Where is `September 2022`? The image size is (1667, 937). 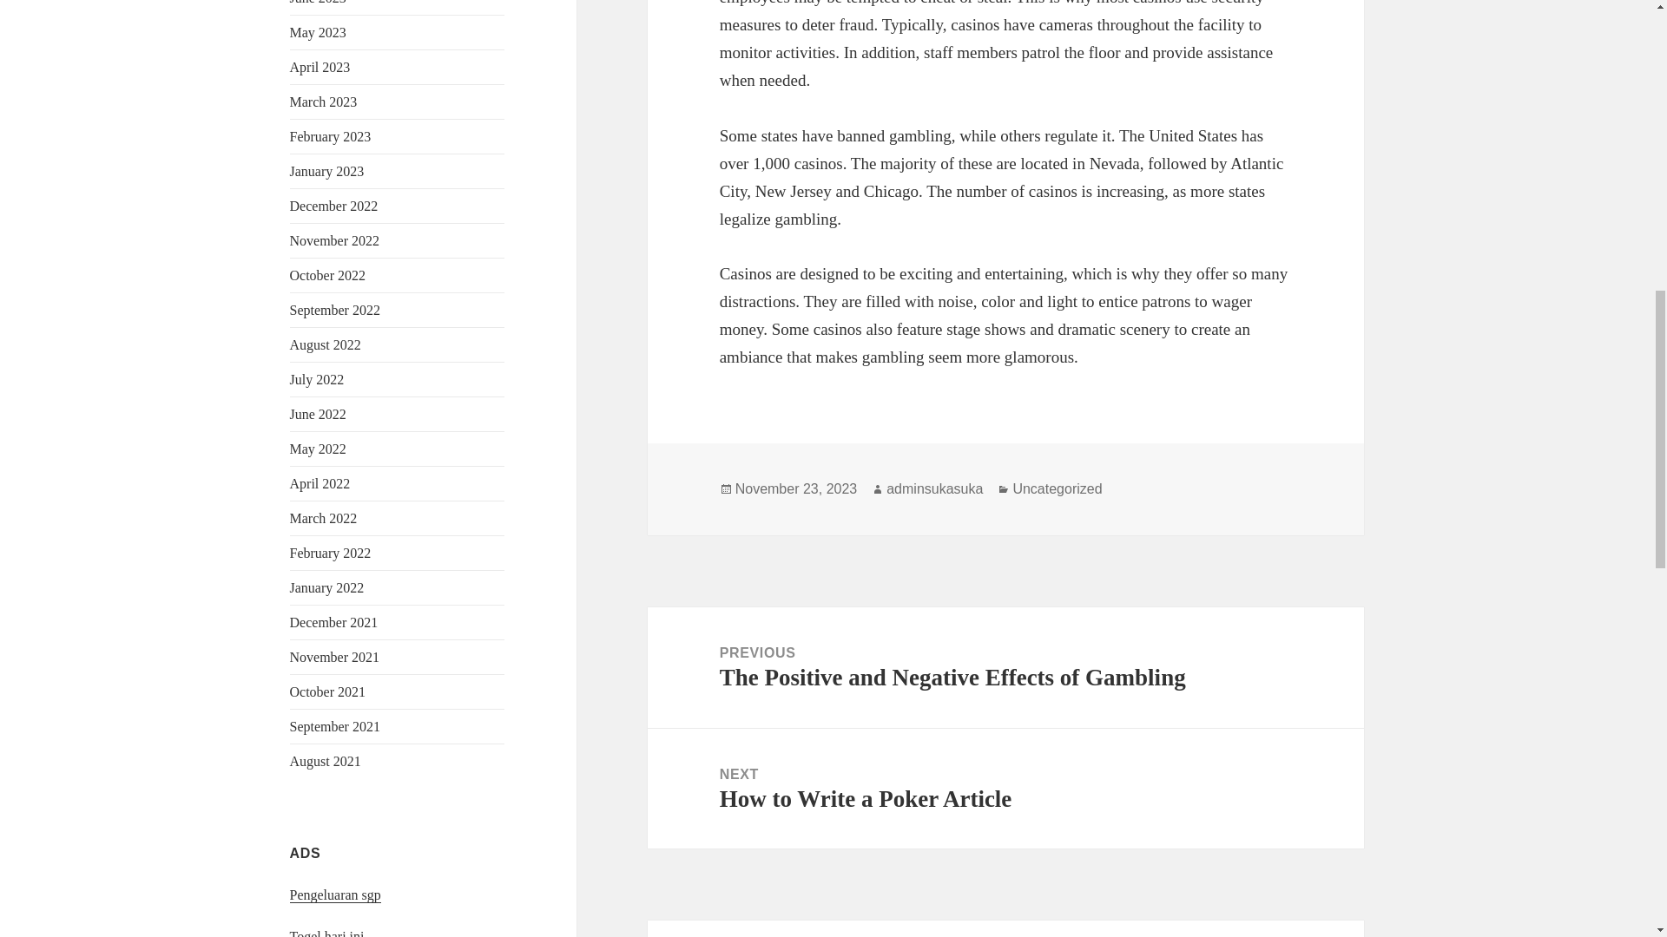 September 2022 is located at coordinates (335, 310).